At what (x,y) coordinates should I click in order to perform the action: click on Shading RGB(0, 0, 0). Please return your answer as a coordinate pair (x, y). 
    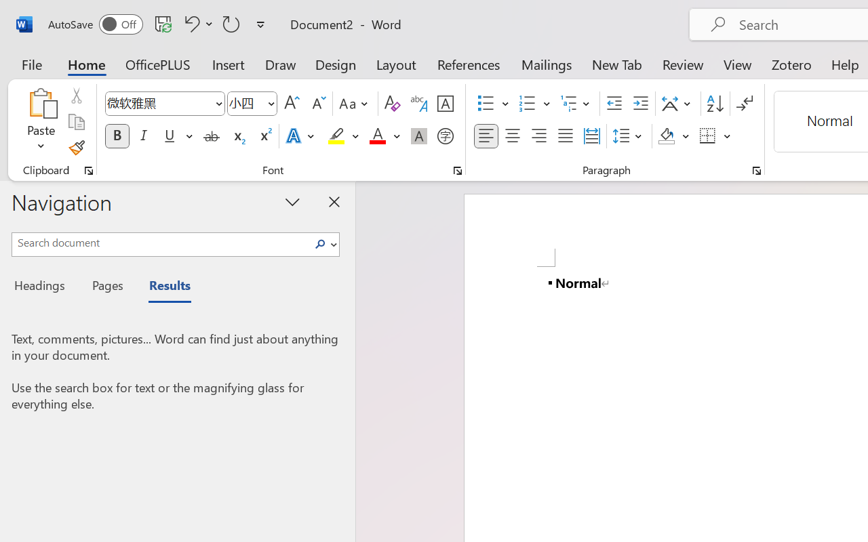
    Looking at the image, I should click on (666, 136).